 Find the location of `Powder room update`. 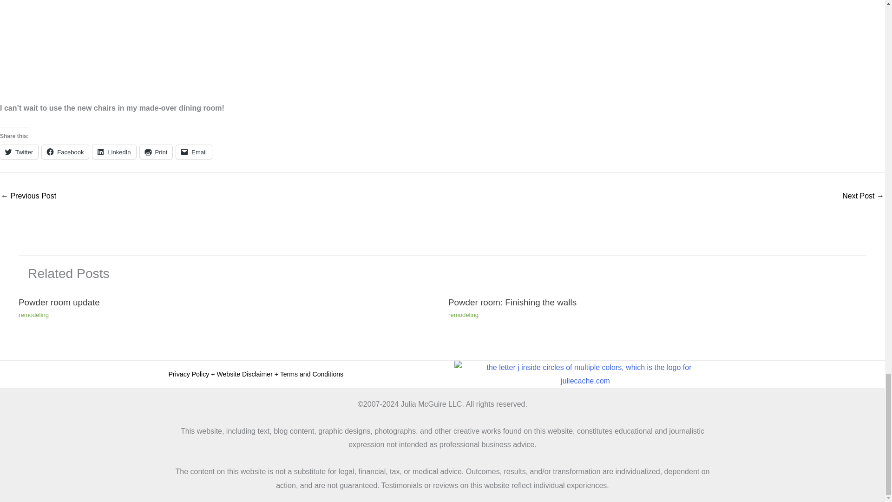

Powder room update is located at coordinates (59, 302).